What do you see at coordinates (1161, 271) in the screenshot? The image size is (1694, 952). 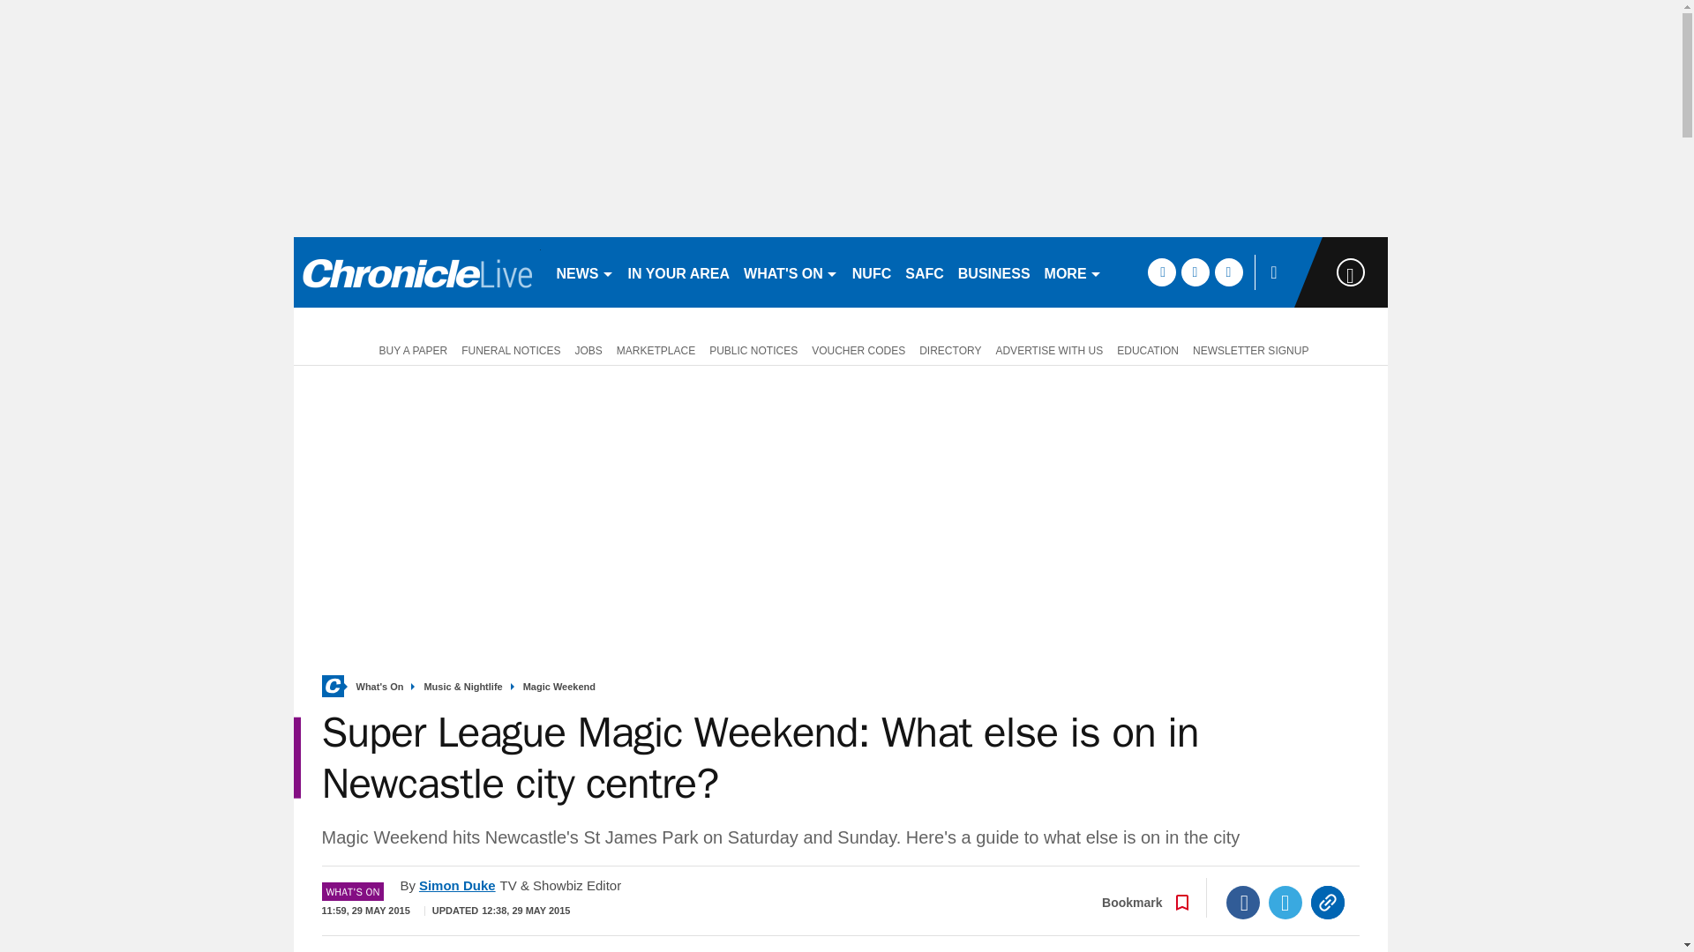 I see `facebook` at bounding box center [1161, 271].